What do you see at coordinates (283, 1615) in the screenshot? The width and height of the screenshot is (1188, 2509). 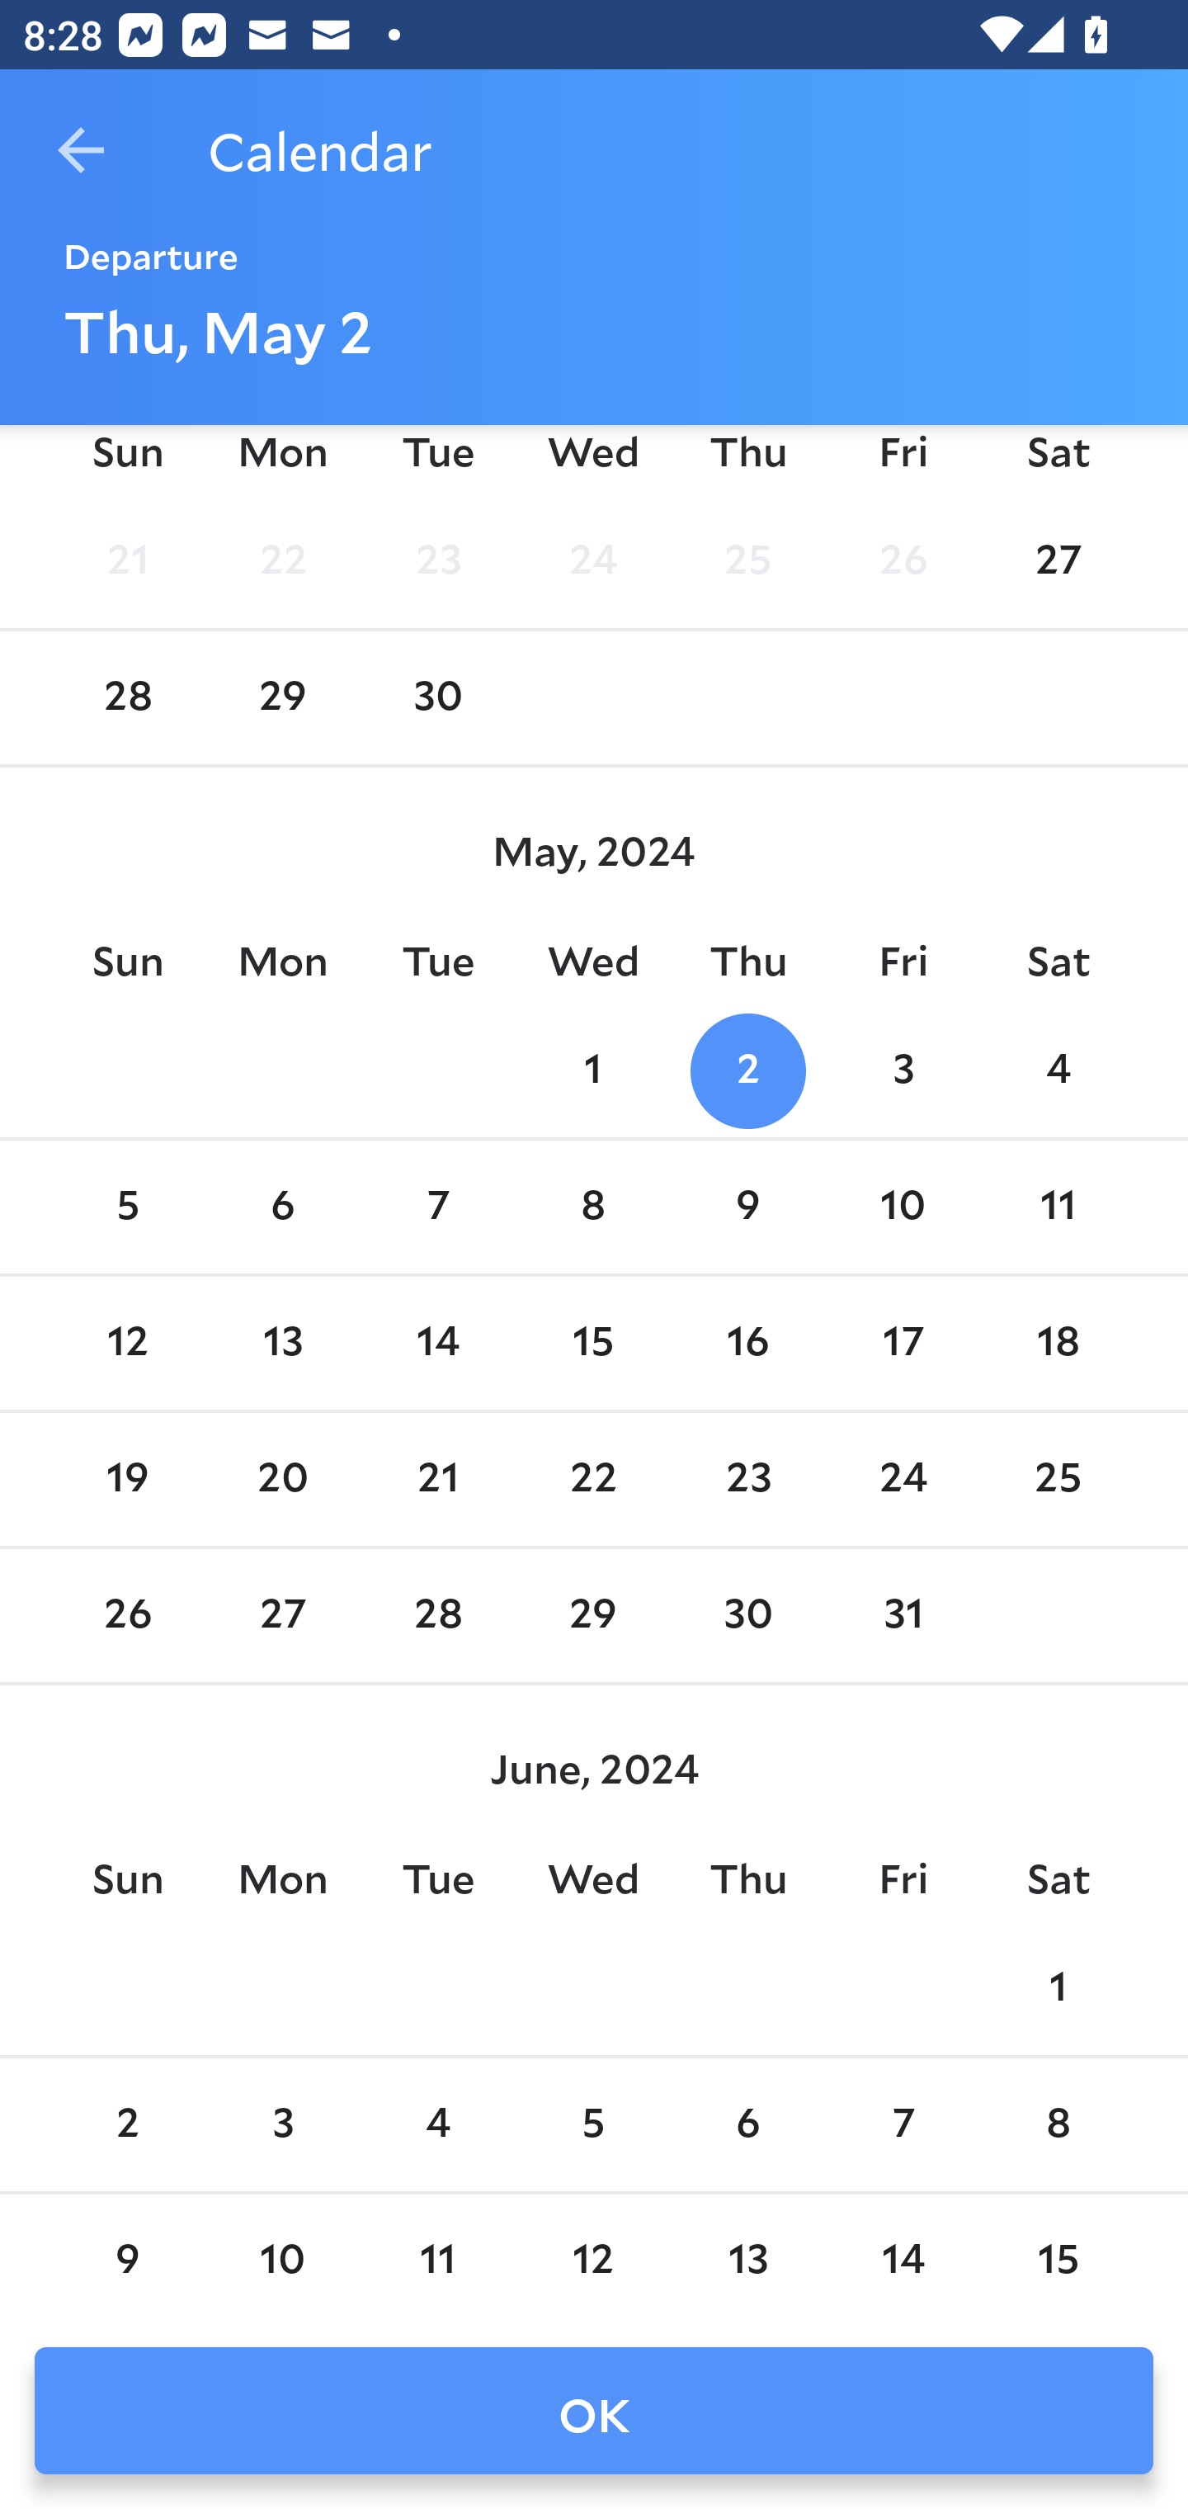 I see `27` at bounding box center [283, 1615].